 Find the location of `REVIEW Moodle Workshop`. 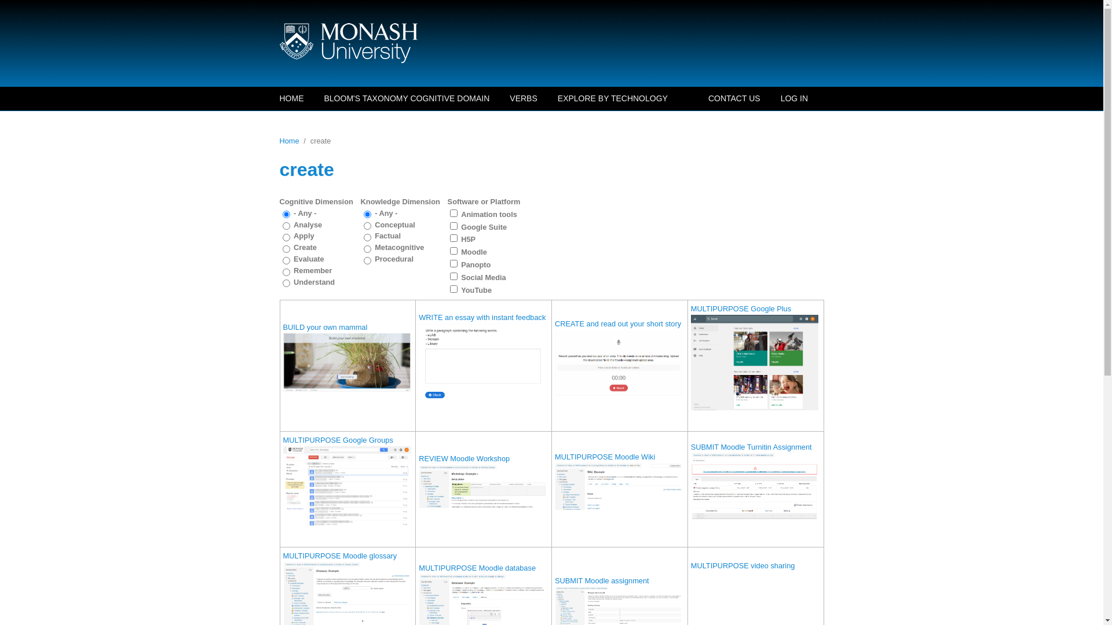

REVIEW Moodle Workshop is located at coordinates (464, 458).